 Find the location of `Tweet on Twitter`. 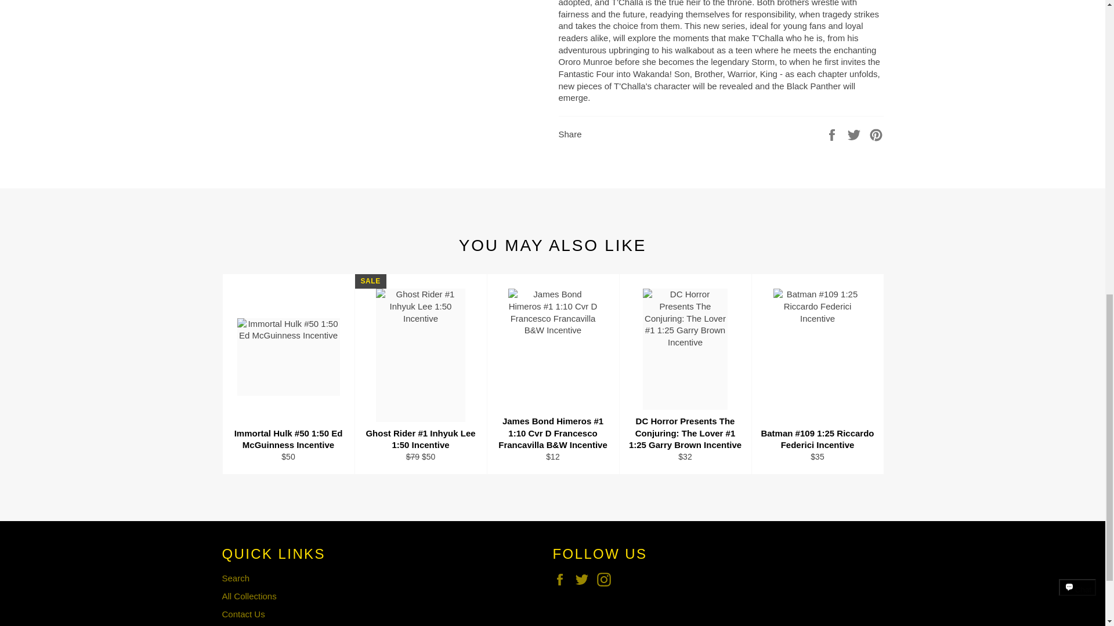

Tweet on Twitter is located at coordinates (855, 133).